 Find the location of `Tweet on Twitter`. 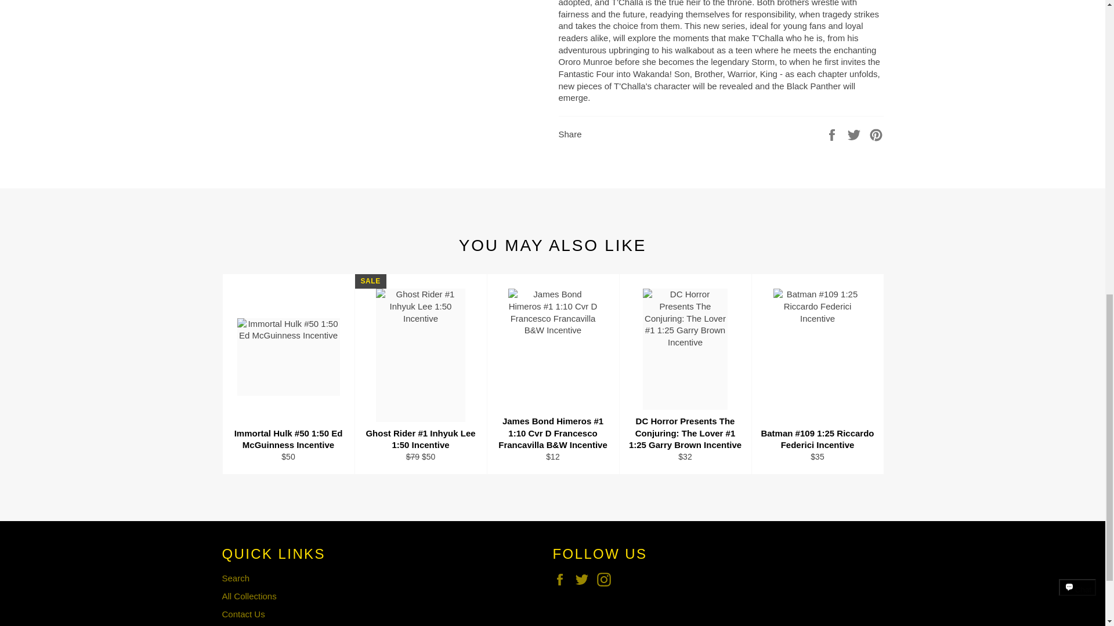

Tweet on Twitter is located at coordinates (855, 133).